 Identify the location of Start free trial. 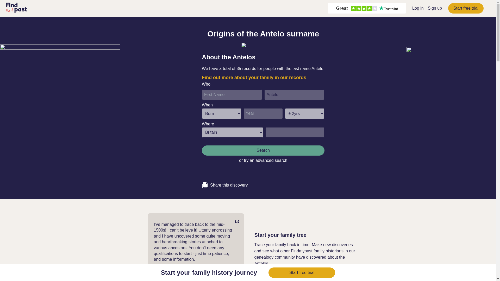
(302, 273).